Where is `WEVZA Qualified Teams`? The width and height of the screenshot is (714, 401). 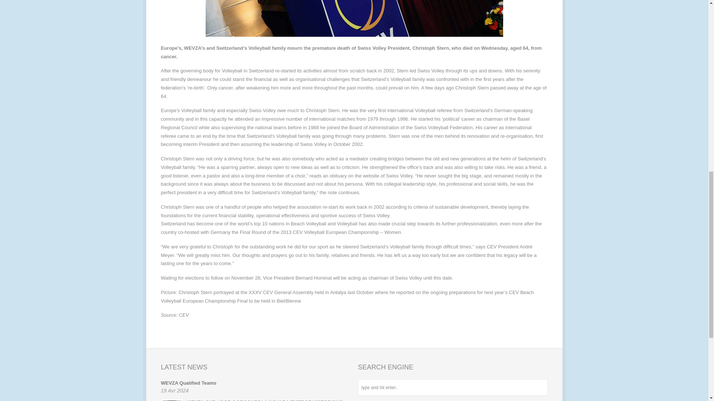 WEVZA Qualified Teams is located at coordinates (188, 382).